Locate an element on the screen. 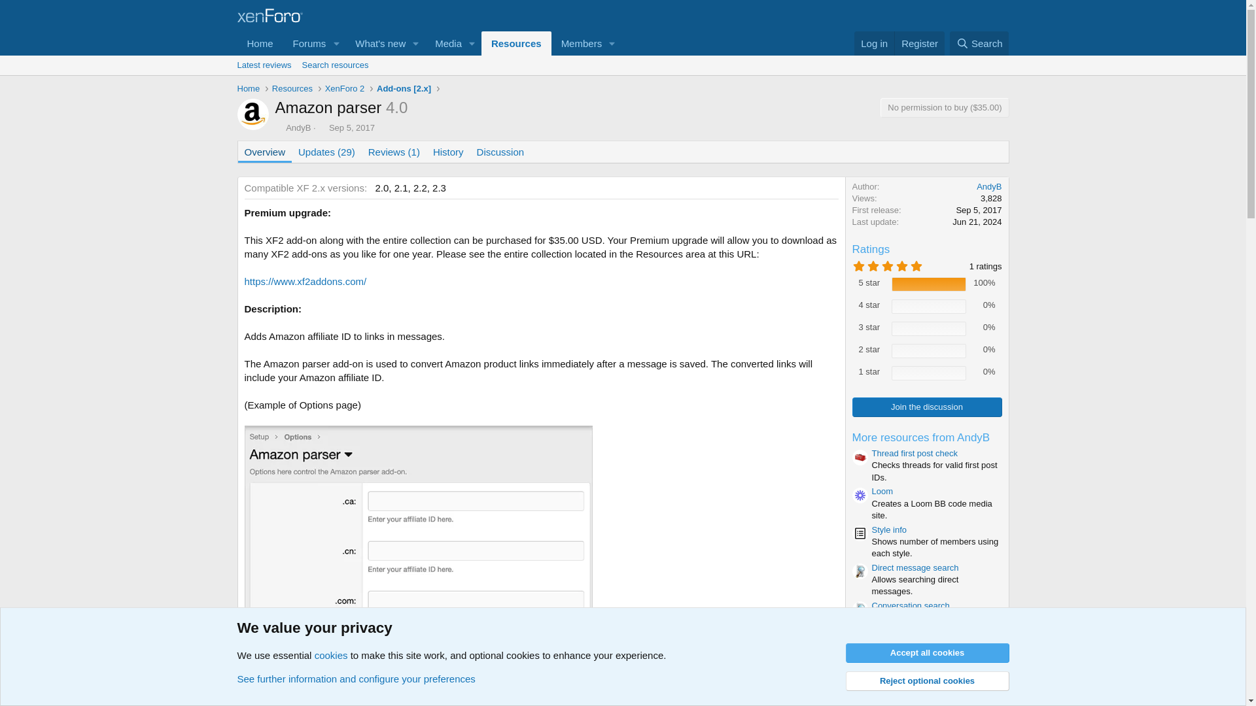 This screenshot has width=1256, height=706. Register is located at coordinates (279, 127).